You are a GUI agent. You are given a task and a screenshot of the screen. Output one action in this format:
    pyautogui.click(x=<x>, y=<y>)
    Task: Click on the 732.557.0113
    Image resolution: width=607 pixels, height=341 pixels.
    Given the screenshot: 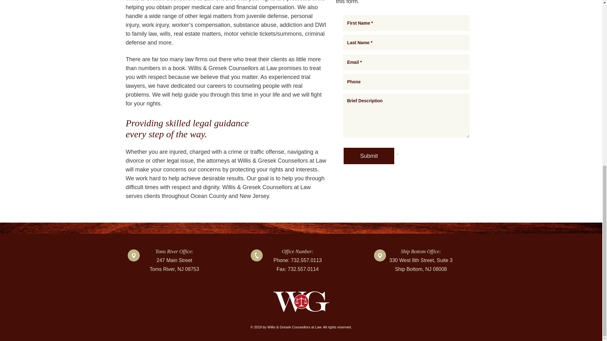 What is the action you would take?
    pyautogui.click(x=306, y=260)
    